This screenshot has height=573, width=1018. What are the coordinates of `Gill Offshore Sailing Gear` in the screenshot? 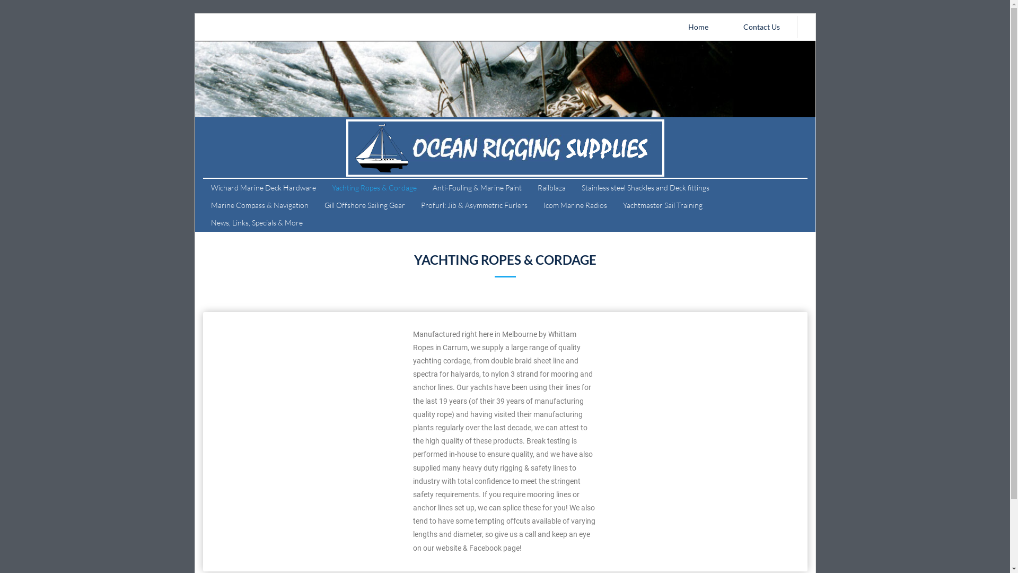 It's located at (364, 205).